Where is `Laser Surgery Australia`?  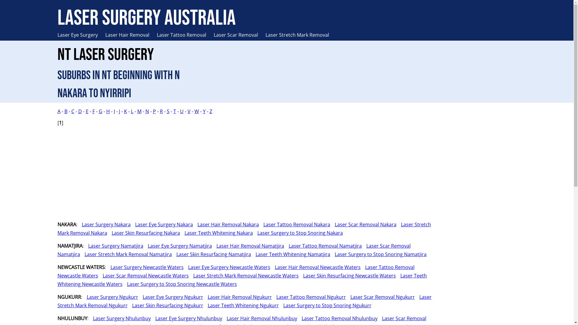 Laser Surgery Australia is located at coordinates (146, 18).